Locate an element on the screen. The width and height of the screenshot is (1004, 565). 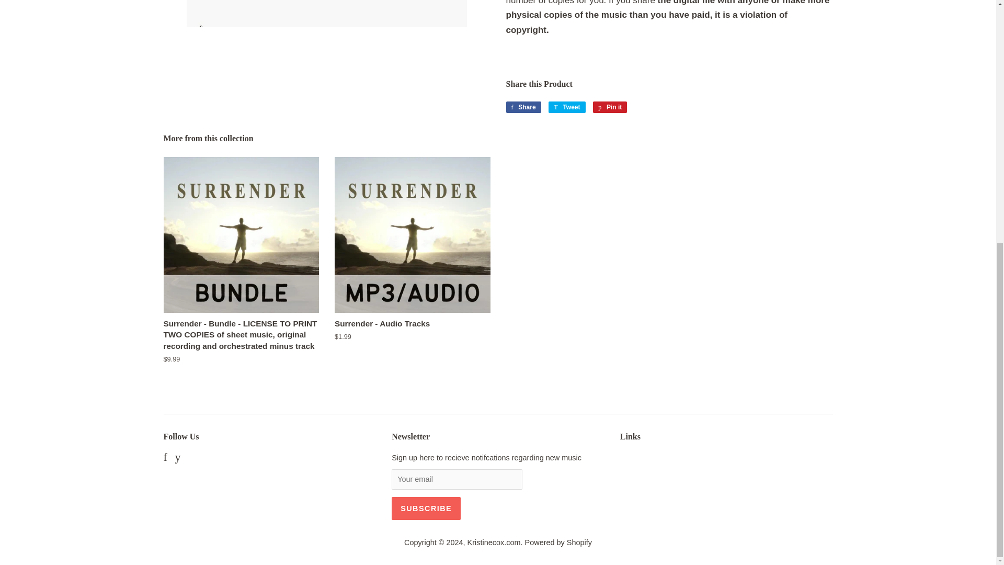
Tweet on Twitter is located at coordinates (426, 508).